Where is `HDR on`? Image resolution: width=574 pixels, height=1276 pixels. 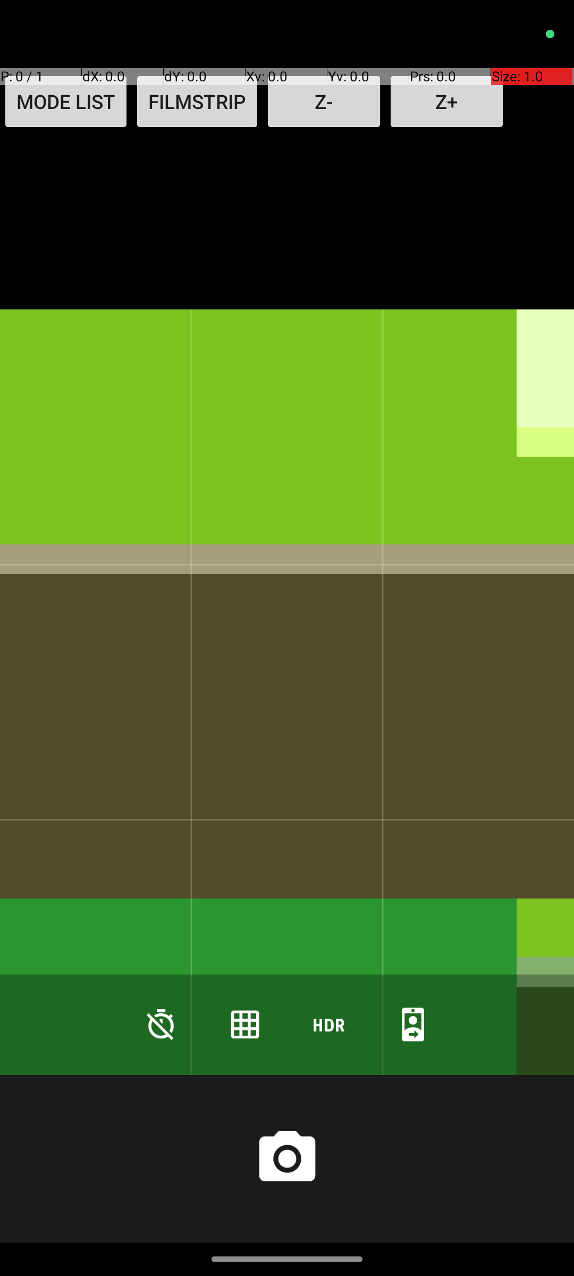 HDR on is located at coordinates (329, 1024).